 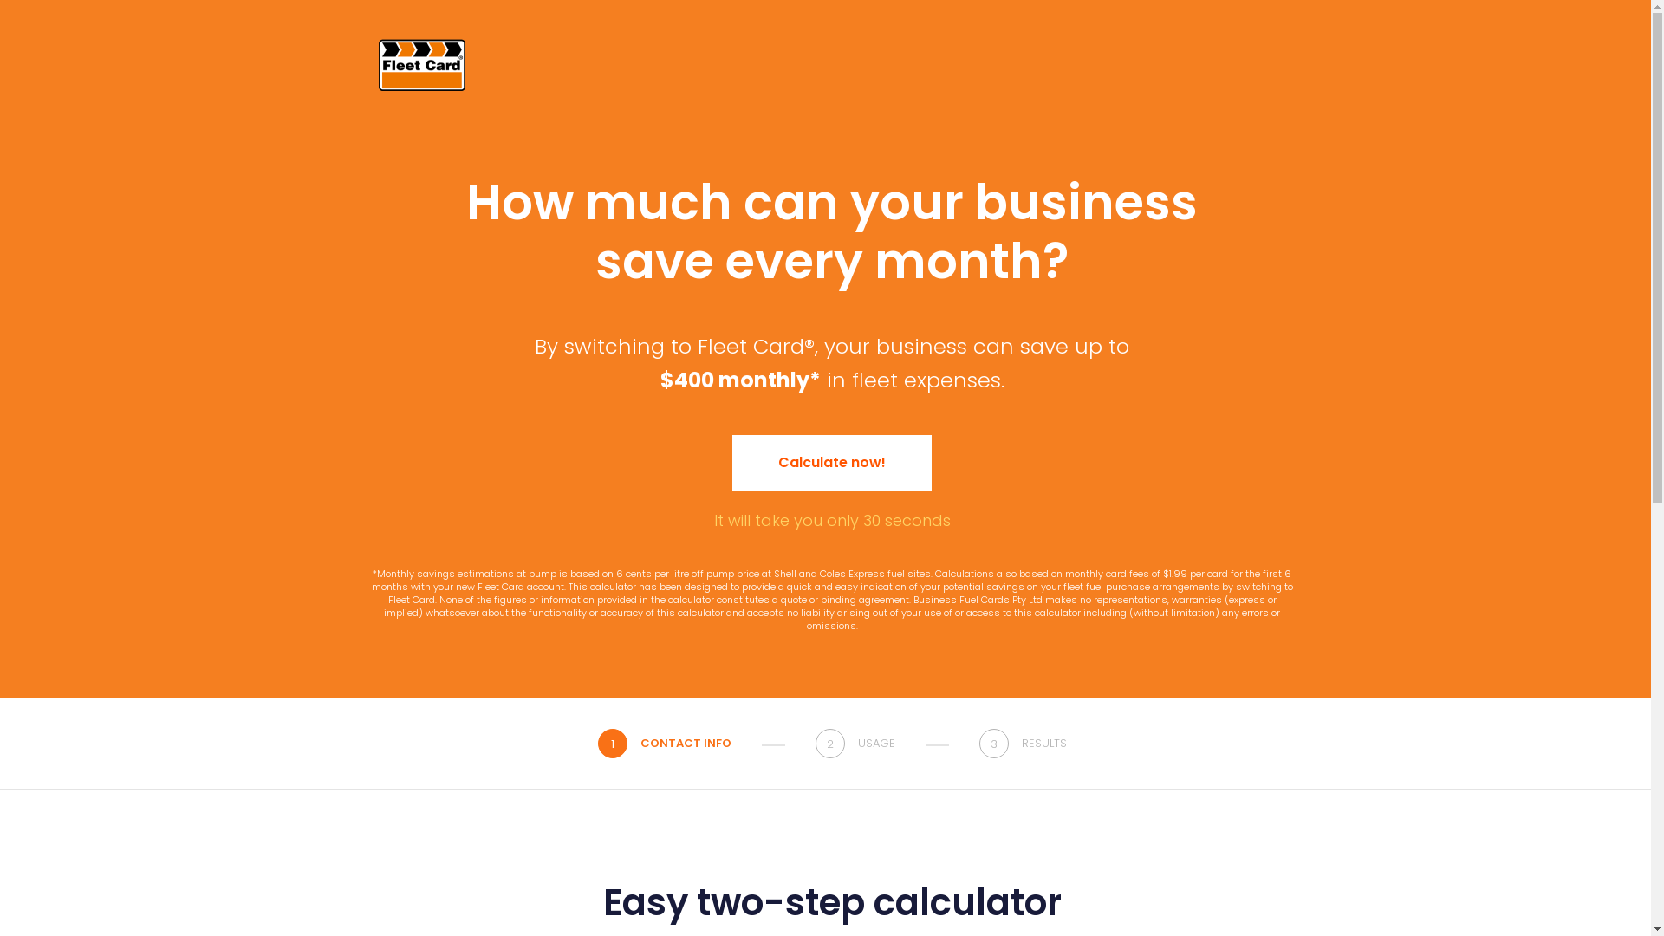 What do you see at coordinates (0, 0) in the screenshot?
I see `Skip to content` at bounding box center [0, 0].